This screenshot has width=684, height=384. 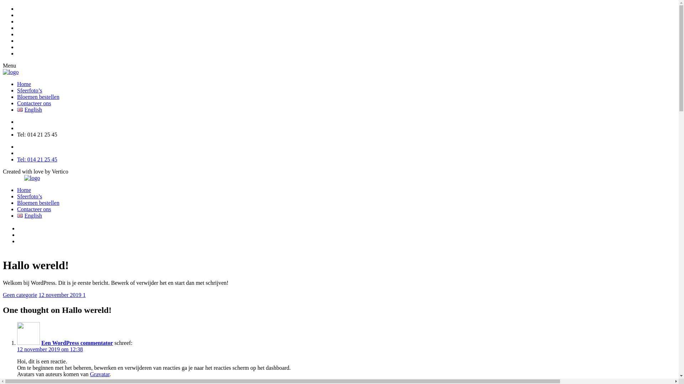 What do you see at coordinates (30, 110) in the screenshot?
I see `English` at bounding box center [30, 110].